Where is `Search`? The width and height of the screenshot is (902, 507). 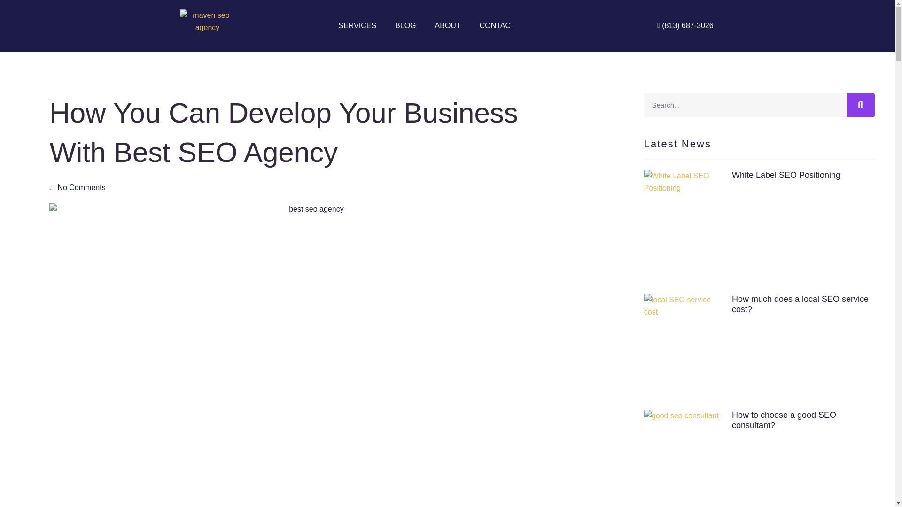 Search is located at coordinates (745, 105).